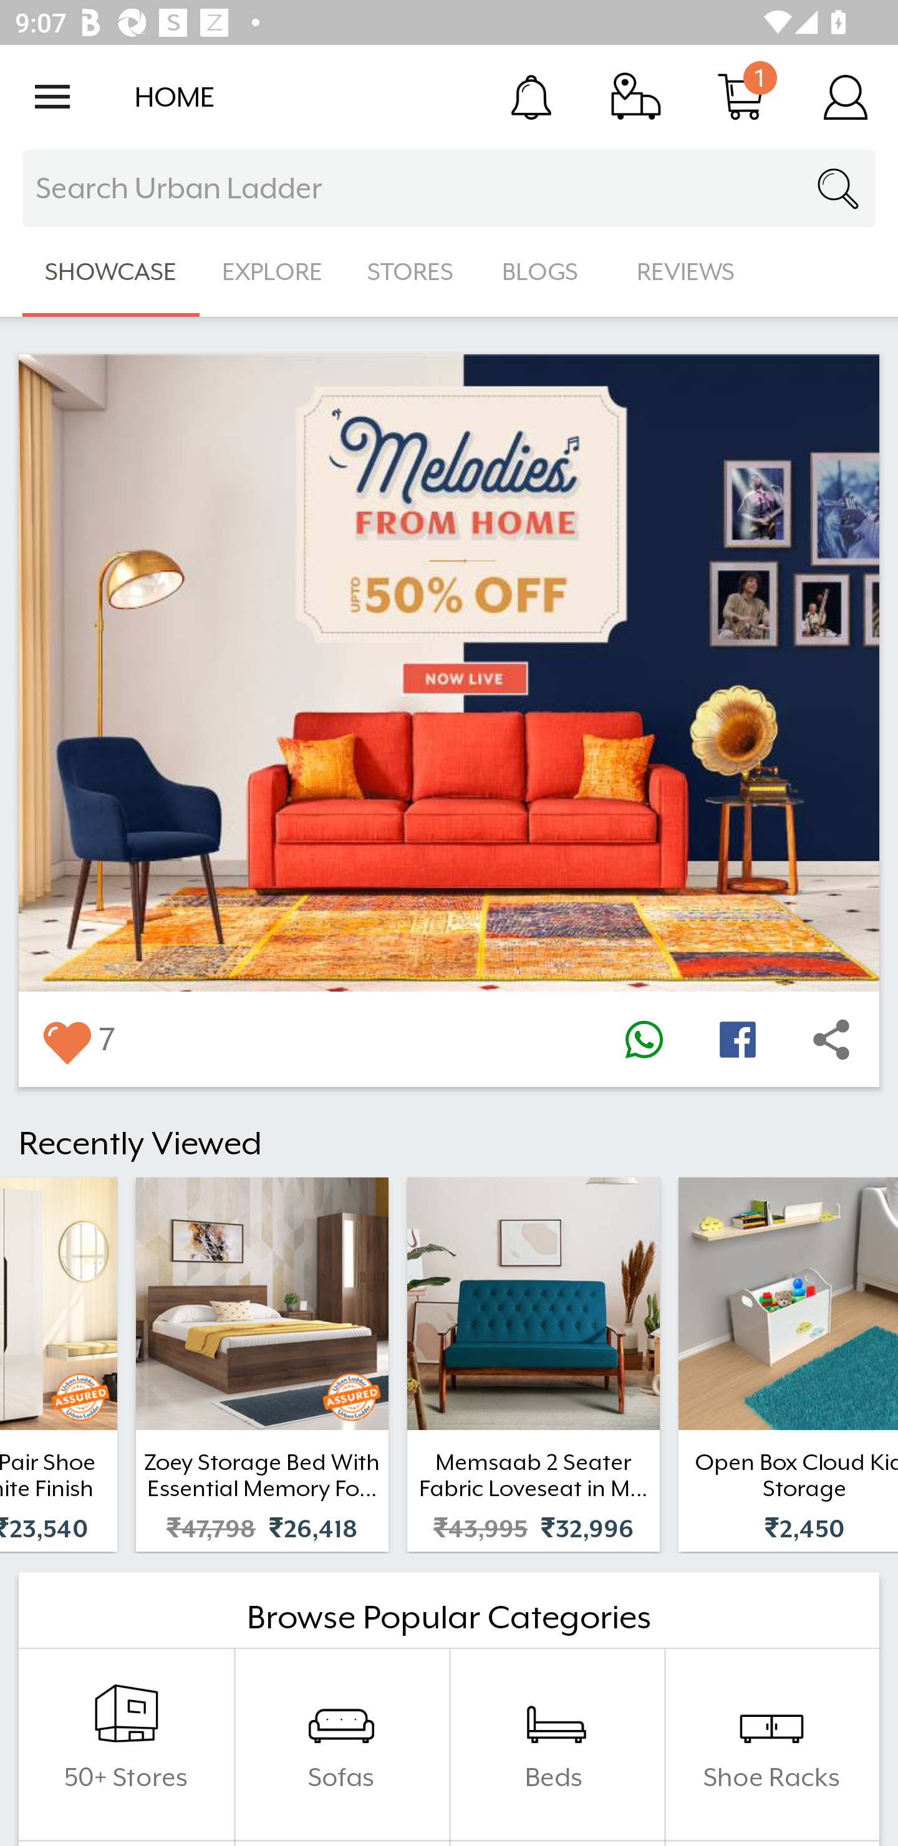 The image size is (898, 1846). What do you see at coordinates (341, 1744) in the screenshot?
I see `Sofas` at bounding box center [341, 1744].